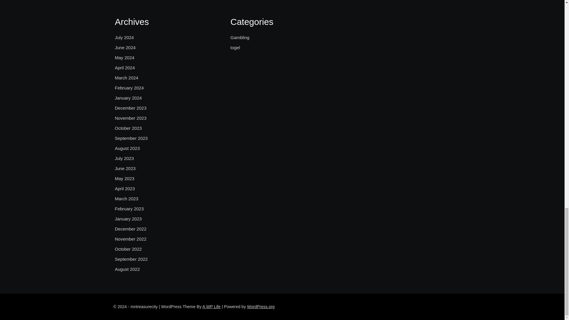 The height and width of the screenshot is (320, 569). Describe the element at coordinates (124, 37) in the screenshot. I see `July 2024` at that location.